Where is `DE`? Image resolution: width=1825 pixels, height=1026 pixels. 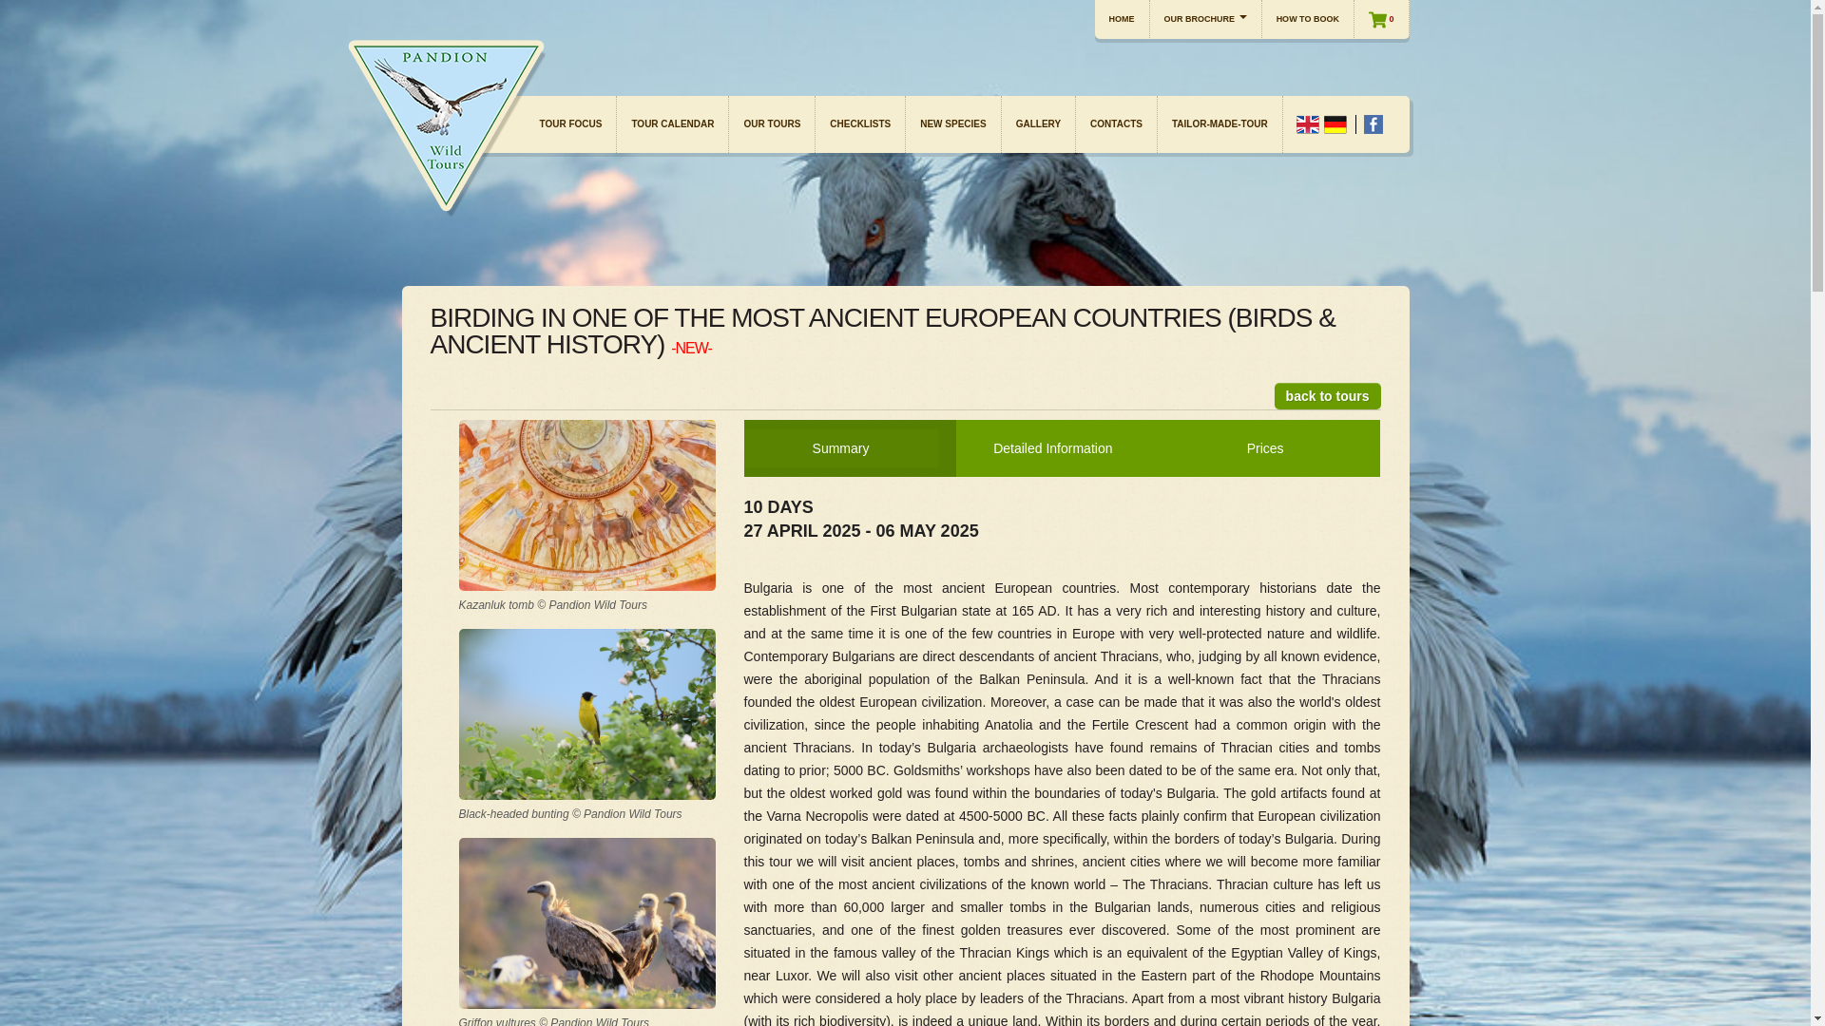
DE is located at coordinates (1335, 123).